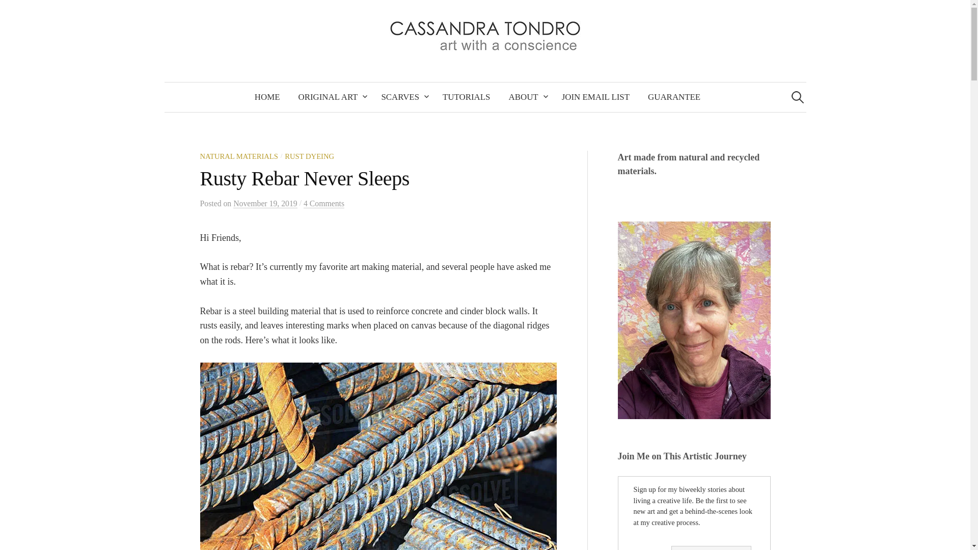 This screenshot has width=978, height=550. Describe the element at coordinates (323, 204) in the screenshot. I see `4 Comments` at that location.